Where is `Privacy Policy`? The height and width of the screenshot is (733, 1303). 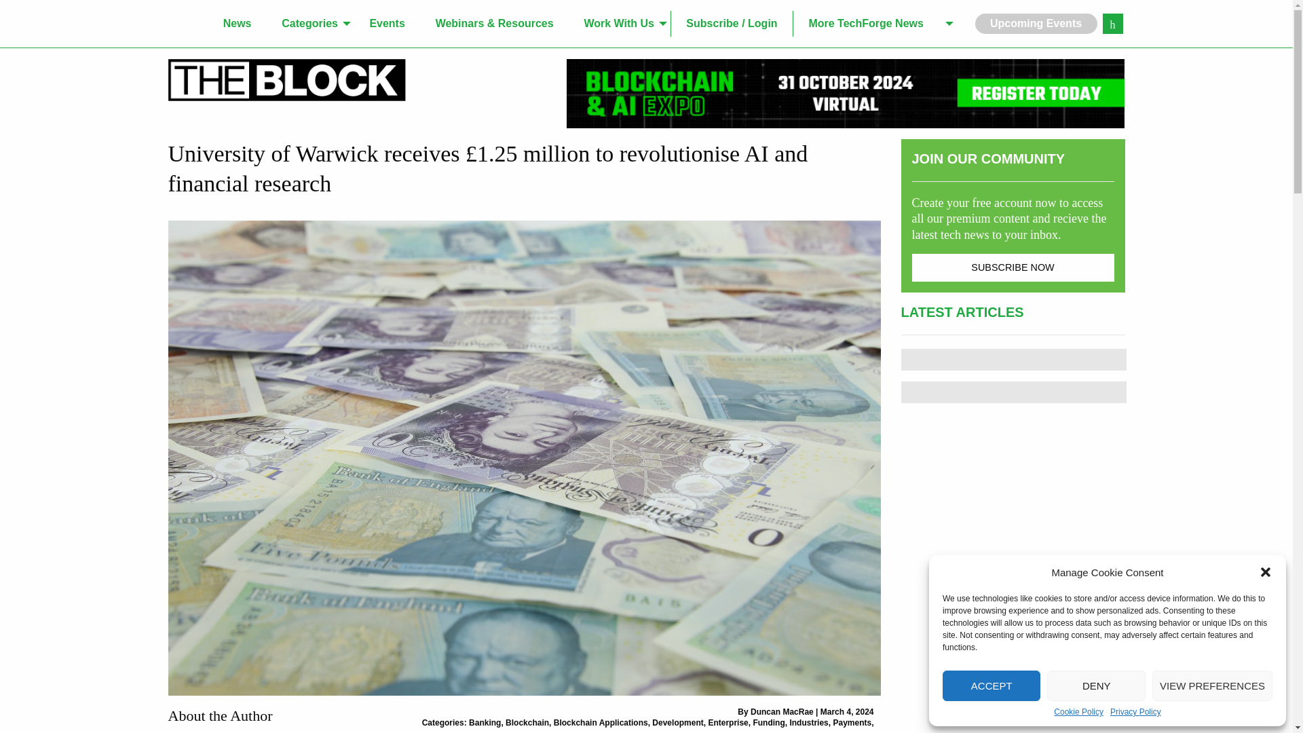 Privacy Policy is located at coordinates (1135, 712).